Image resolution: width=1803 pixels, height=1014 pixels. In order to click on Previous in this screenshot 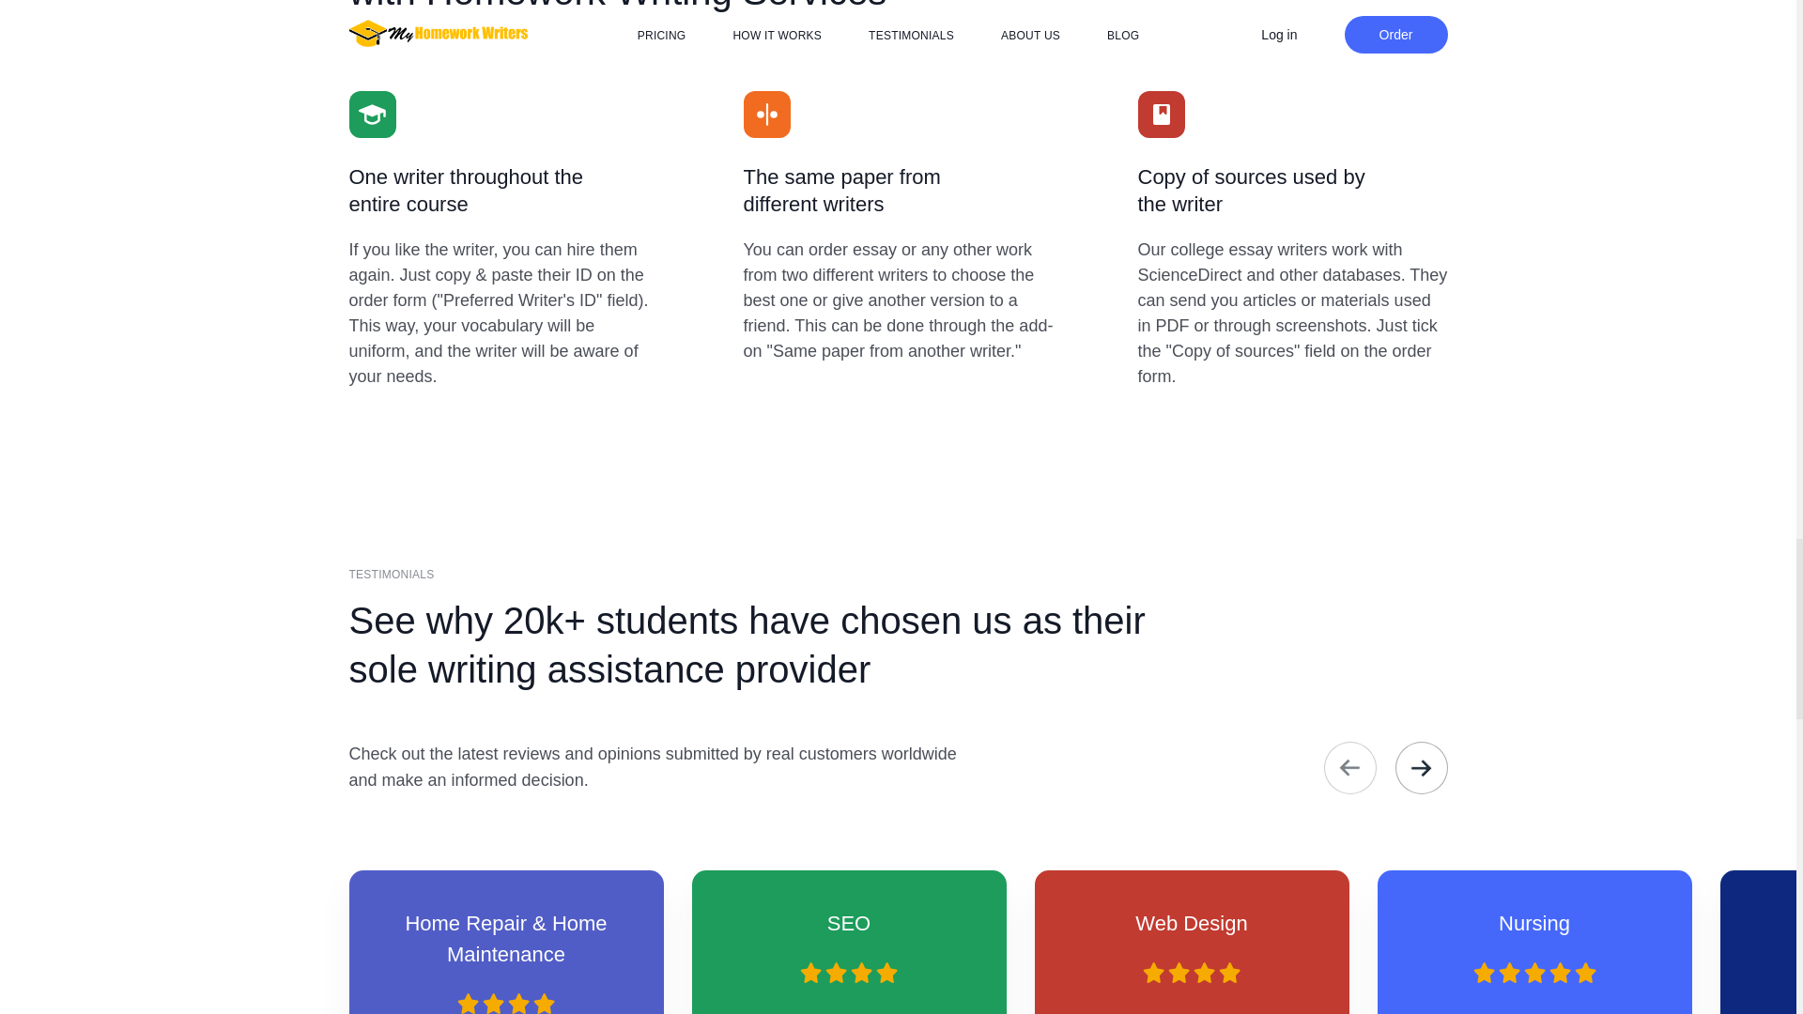, I will do `click(1350, 767)`.